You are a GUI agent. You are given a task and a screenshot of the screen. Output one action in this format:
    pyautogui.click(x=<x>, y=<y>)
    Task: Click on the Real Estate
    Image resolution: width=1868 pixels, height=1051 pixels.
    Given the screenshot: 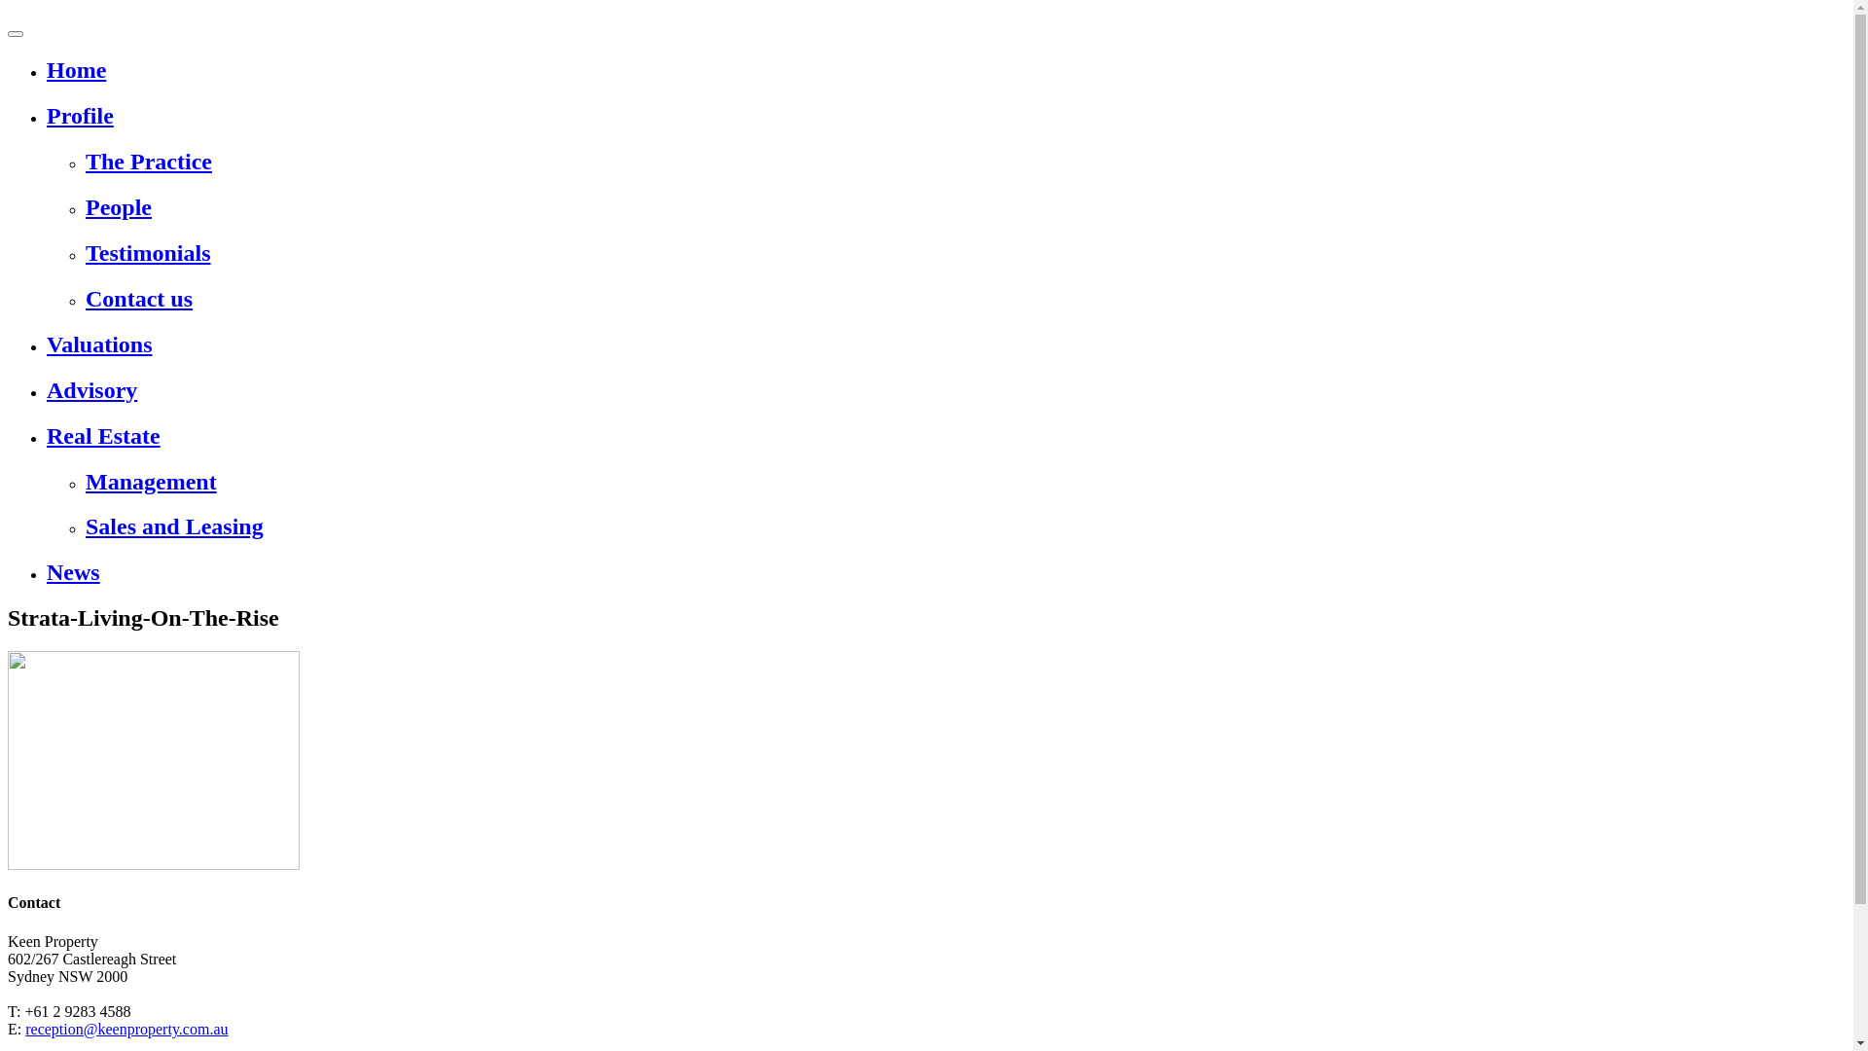 What is the action you would take?
    pyautogui.click(x=946, y=436)
    